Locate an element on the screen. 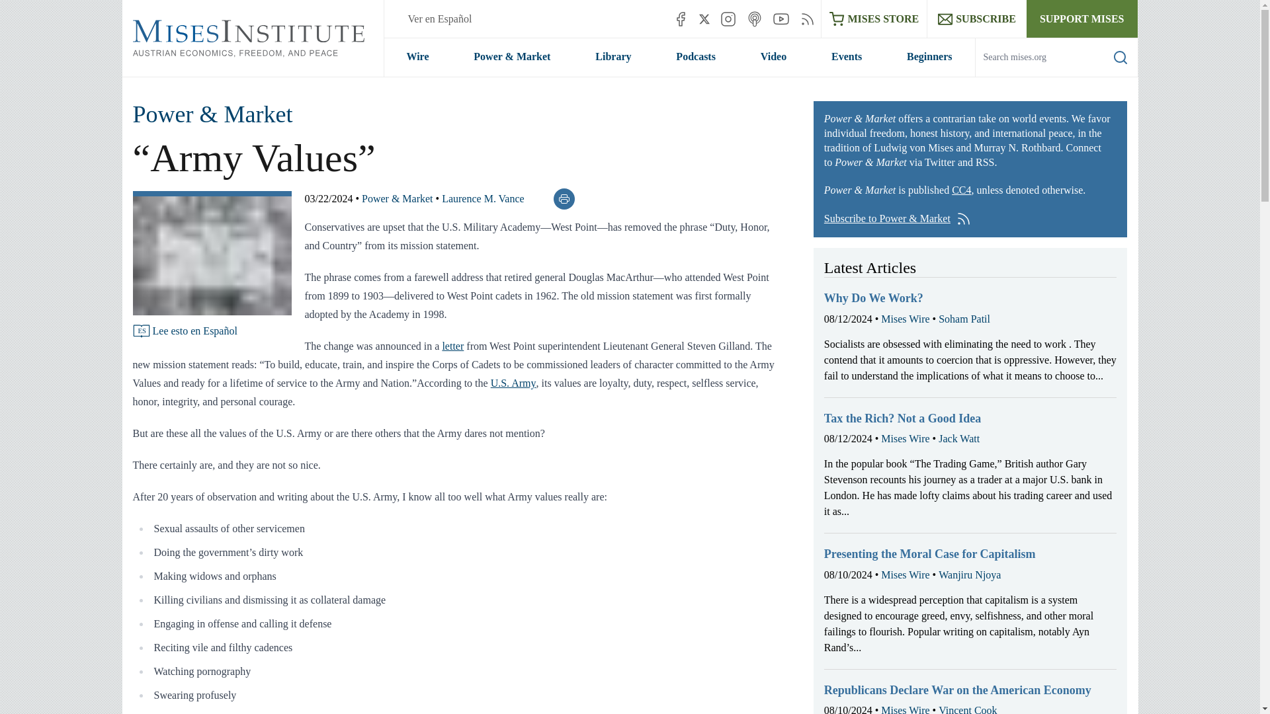 This screenshot has height=714, width=1270. Mises RSS feed is located at coordinates (807, 19).